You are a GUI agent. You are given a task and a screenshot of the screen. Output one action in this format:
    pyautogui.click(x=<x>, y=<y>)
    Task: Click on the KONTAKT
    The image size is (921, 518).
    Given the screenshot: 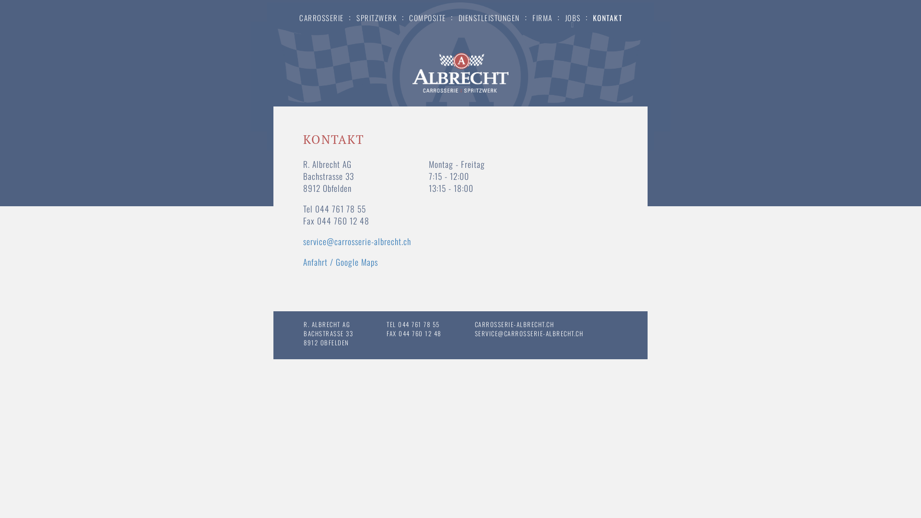 What is the action you would take?
    pyautogui.click(x=608, y=16)
    